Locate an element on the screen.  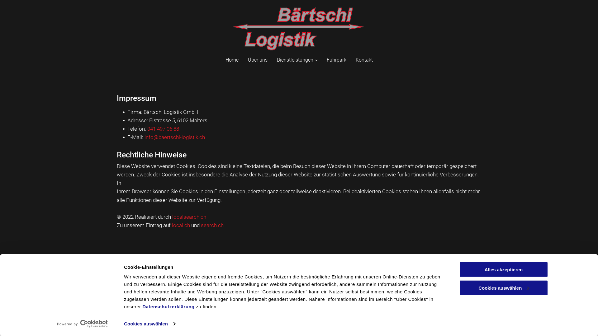
localsearch.ch is located at coordinates (189, 217).